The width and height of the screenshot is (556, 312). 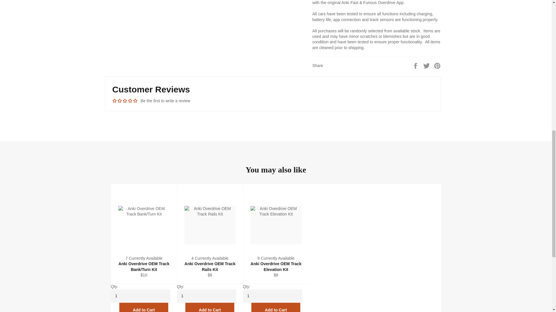 I want to click on Tweet on Twitter, so click(x=427, y=66).